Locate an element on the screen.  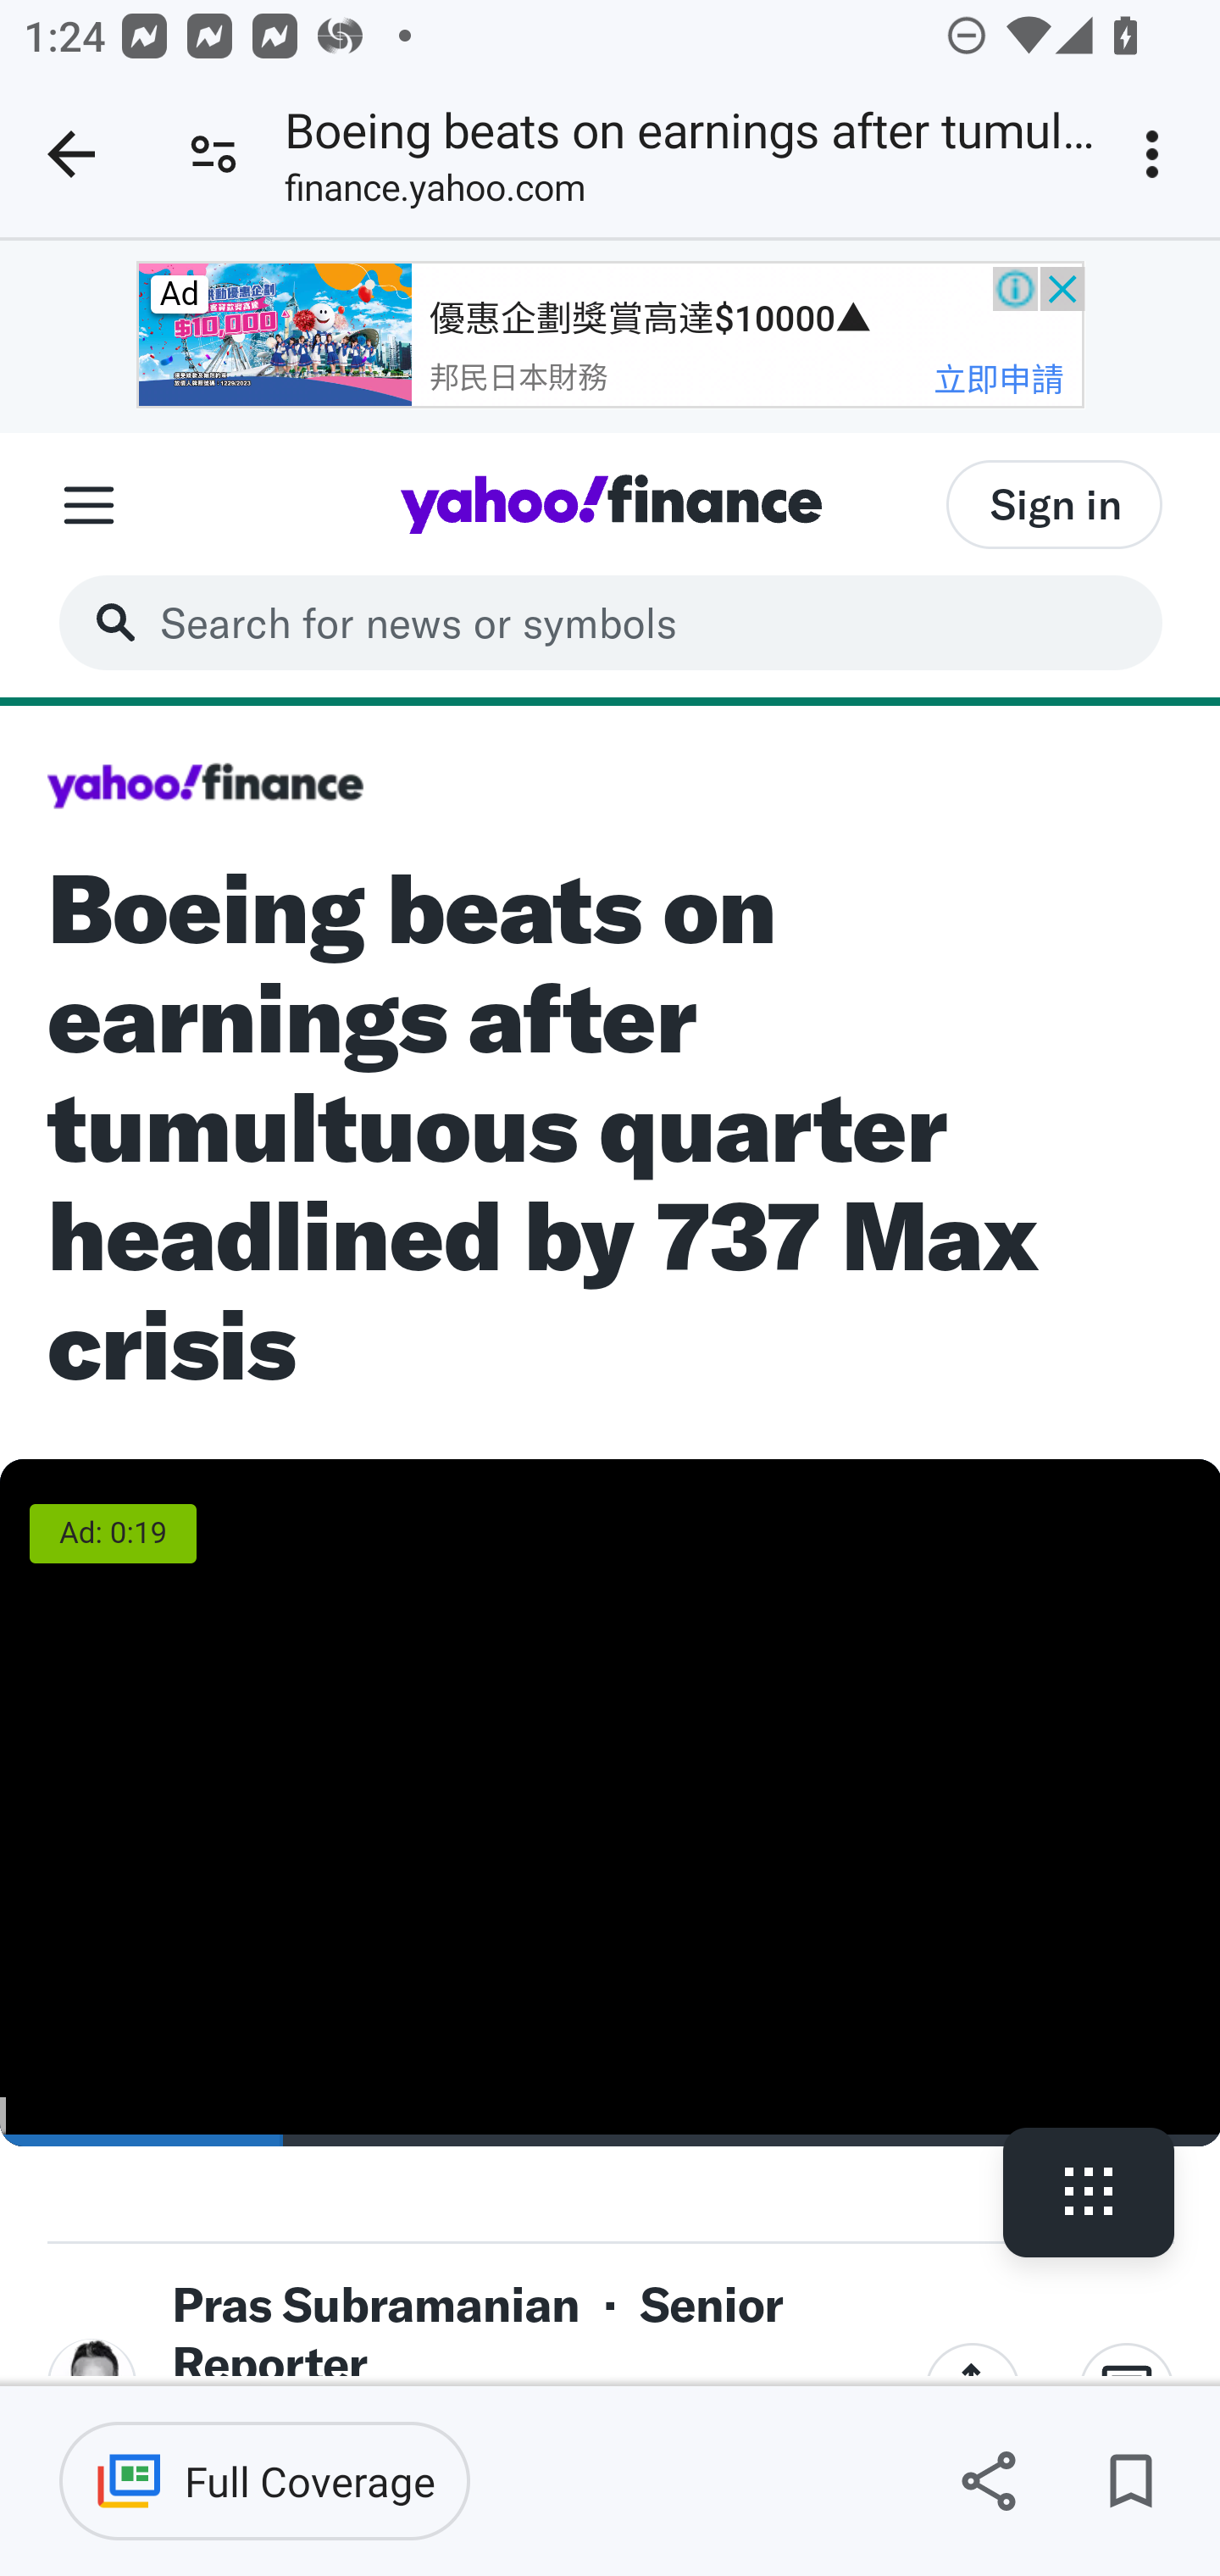
Pras Subramanian is located at coordinates (376, 2303).